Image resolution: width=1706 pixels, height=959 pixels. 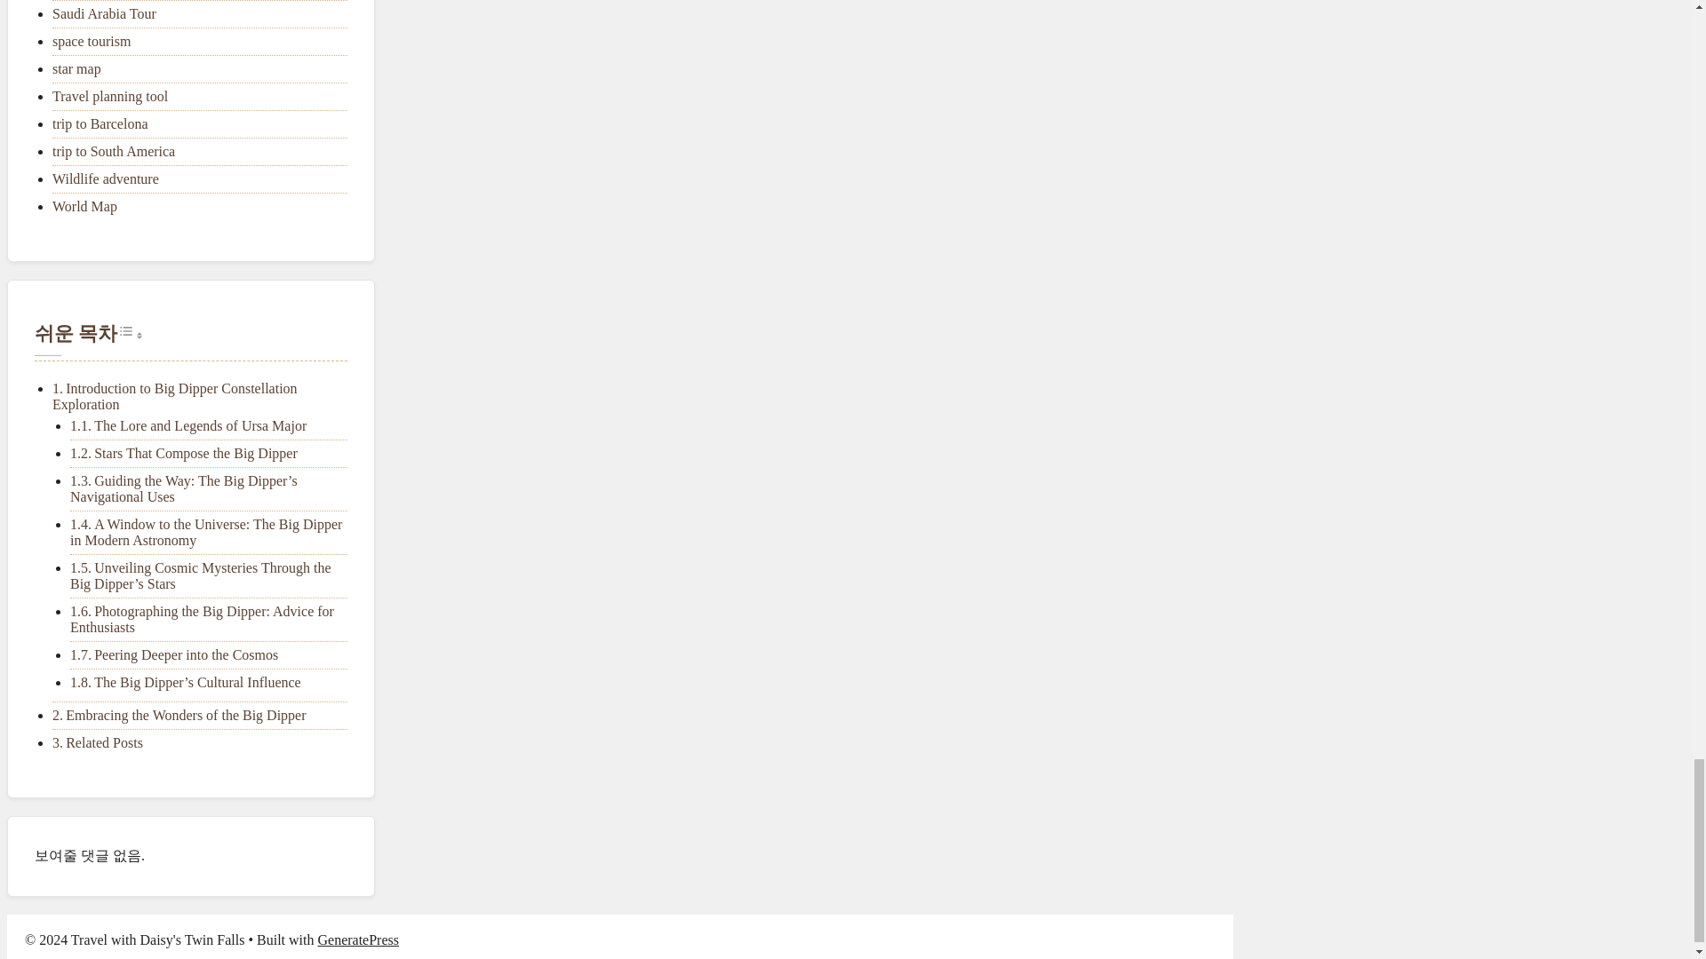 What do you see at coordinates (174, 396) in the screenshot?
I see `Introduction to Big Dipper Constellation Exploration` at bounding box center [174, 396].